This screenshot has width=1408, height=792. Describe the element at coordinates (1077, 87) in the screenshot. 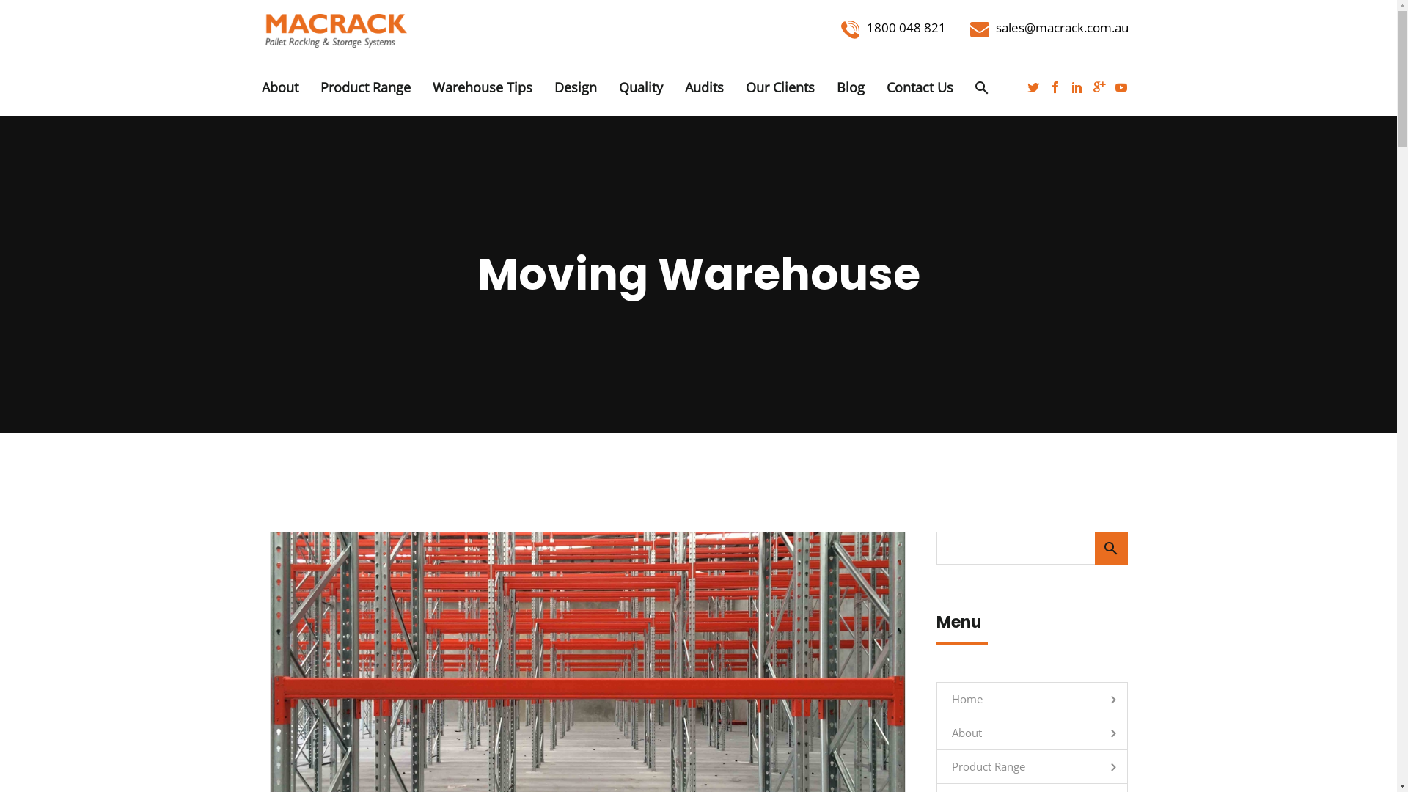

I see `linkedin` at that location.